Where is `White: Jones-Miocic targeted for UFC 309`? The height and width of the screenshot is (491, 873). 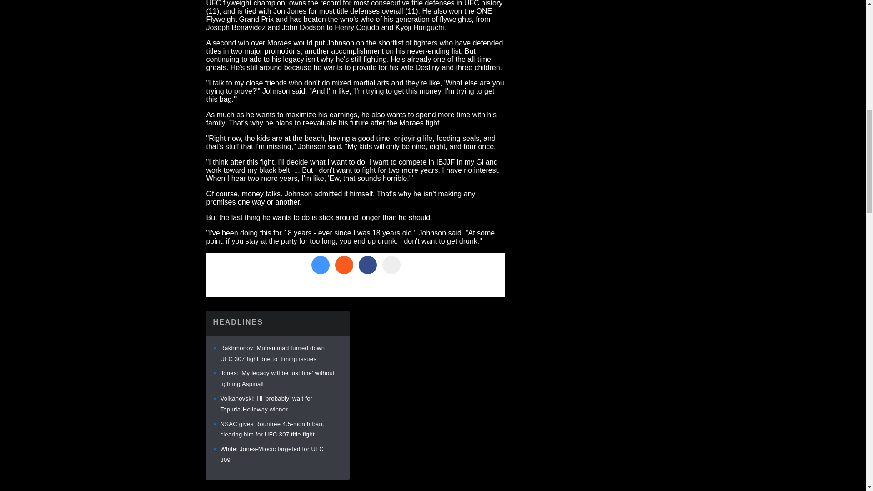
White: Jones-Miocic targeted for UFC 309 is located at coordinates (272, 454).